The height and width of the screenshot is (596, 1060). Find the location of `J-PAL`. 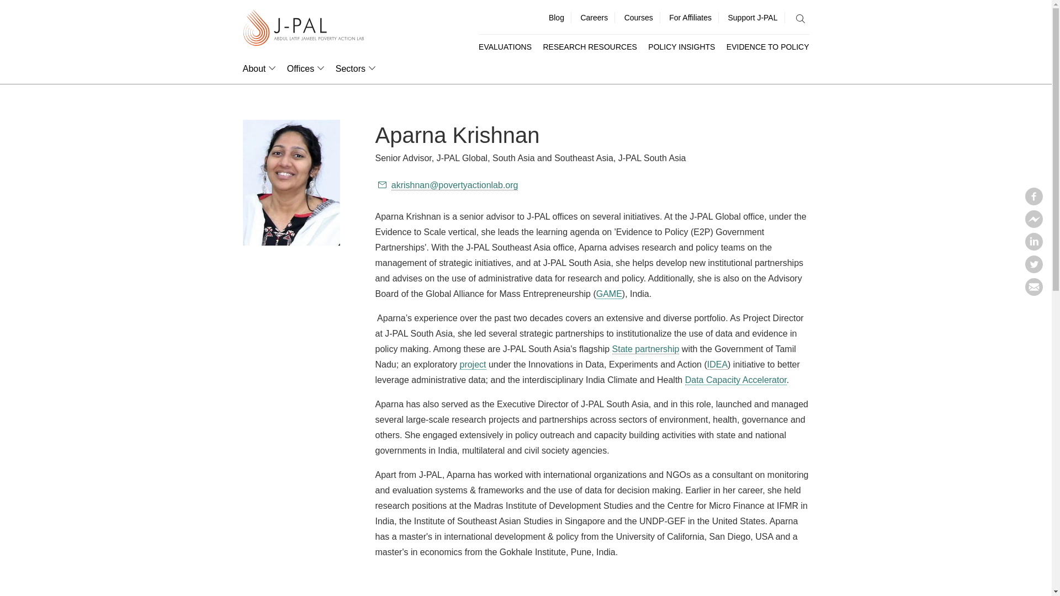

J-PAL is located at coordinates (304, 29).